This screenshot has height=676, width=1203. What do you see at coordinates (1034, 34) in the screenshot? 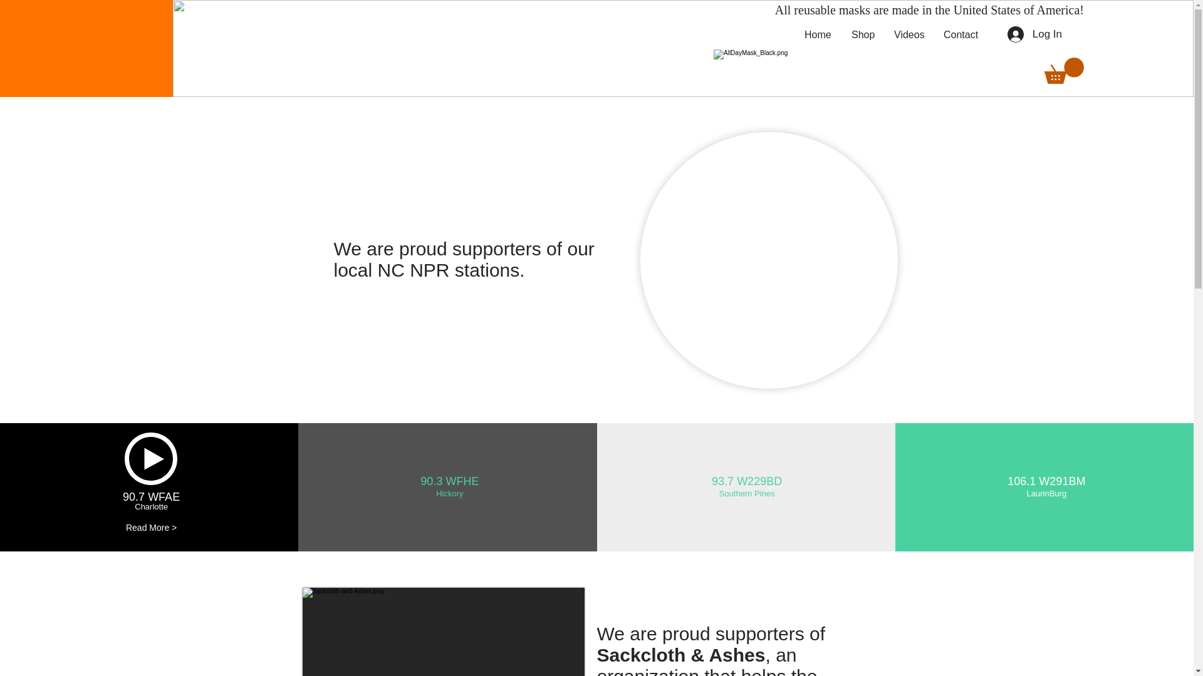
I see `Log In` at bounding box center [1034, 34].